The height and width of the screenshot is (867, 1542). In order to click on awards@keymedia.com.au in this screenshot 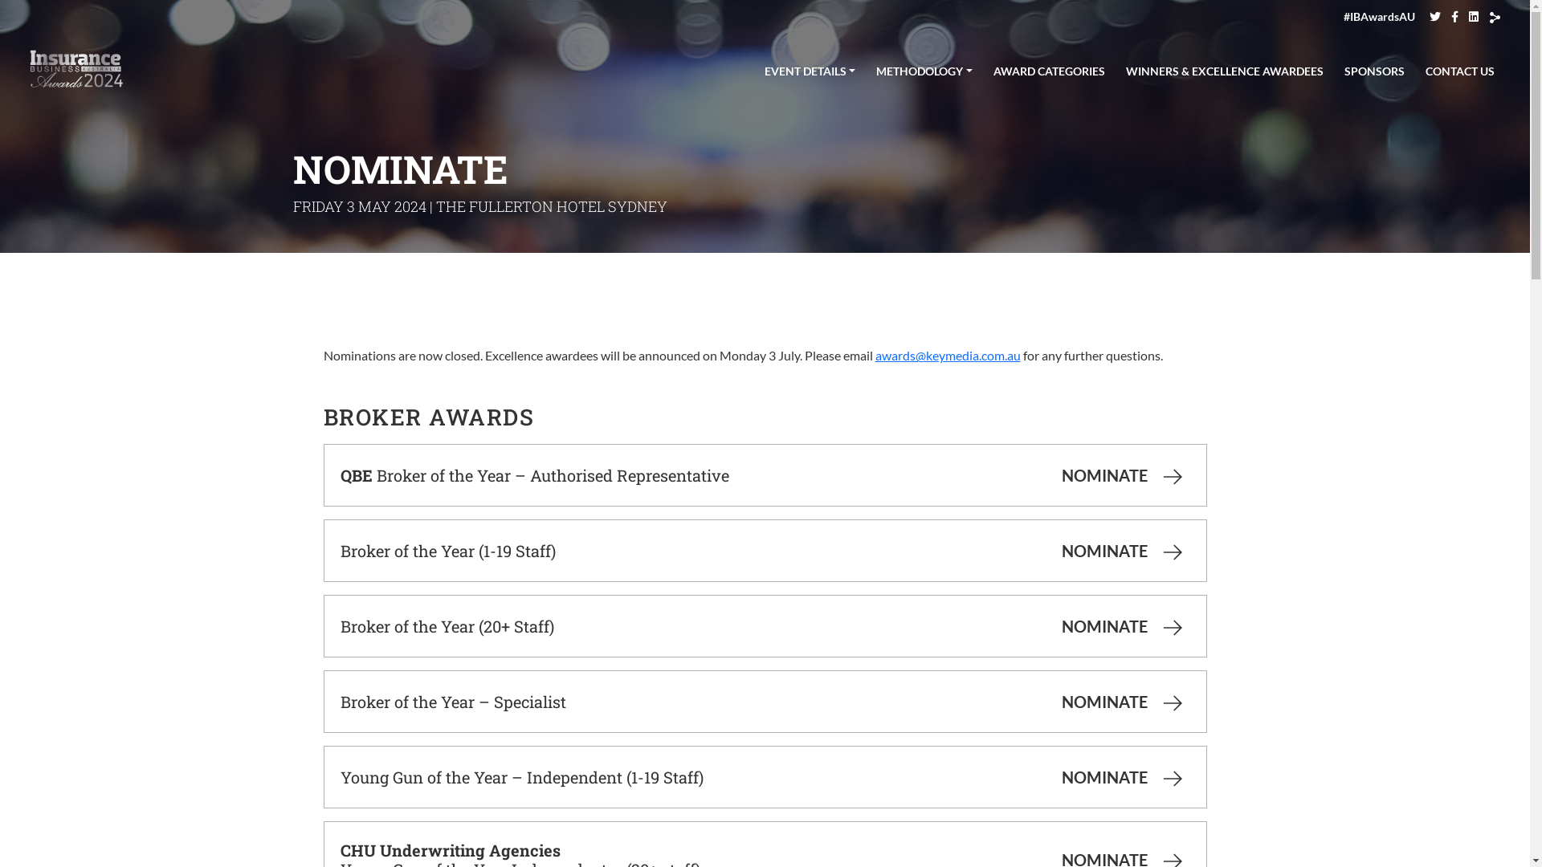, I will do `click(948, 355)`.